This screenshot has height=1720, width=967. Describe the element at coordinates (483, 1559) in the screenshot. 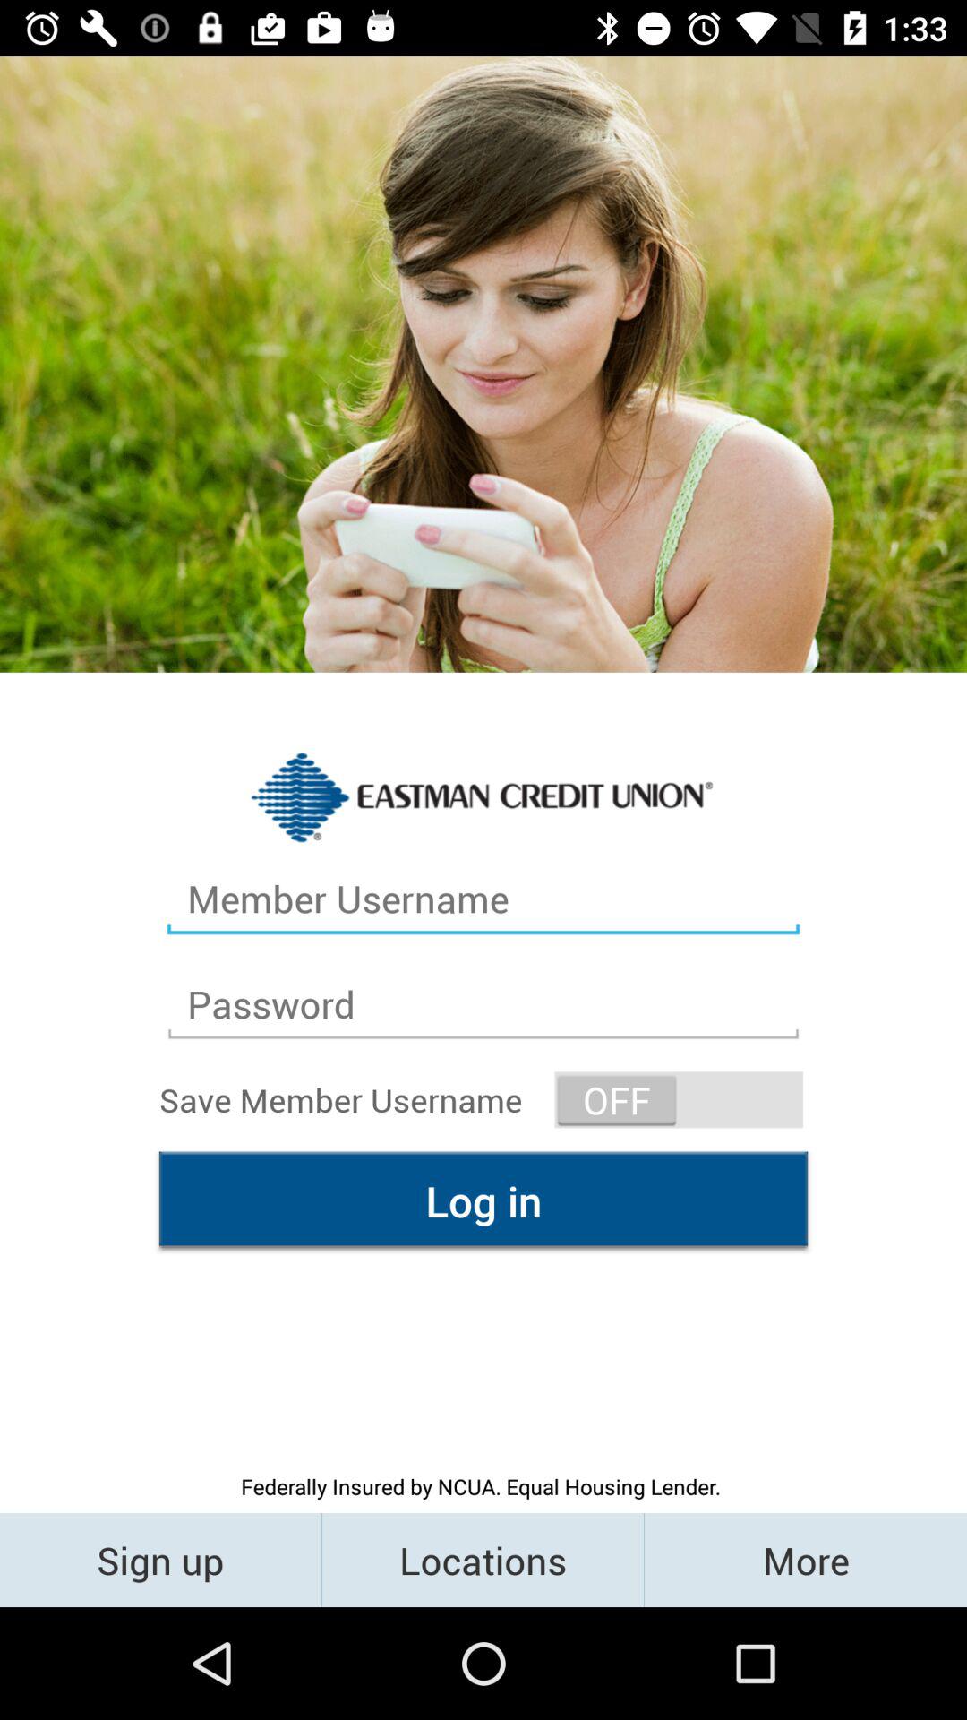

I see `launch the icon next to the sign up` at that location.